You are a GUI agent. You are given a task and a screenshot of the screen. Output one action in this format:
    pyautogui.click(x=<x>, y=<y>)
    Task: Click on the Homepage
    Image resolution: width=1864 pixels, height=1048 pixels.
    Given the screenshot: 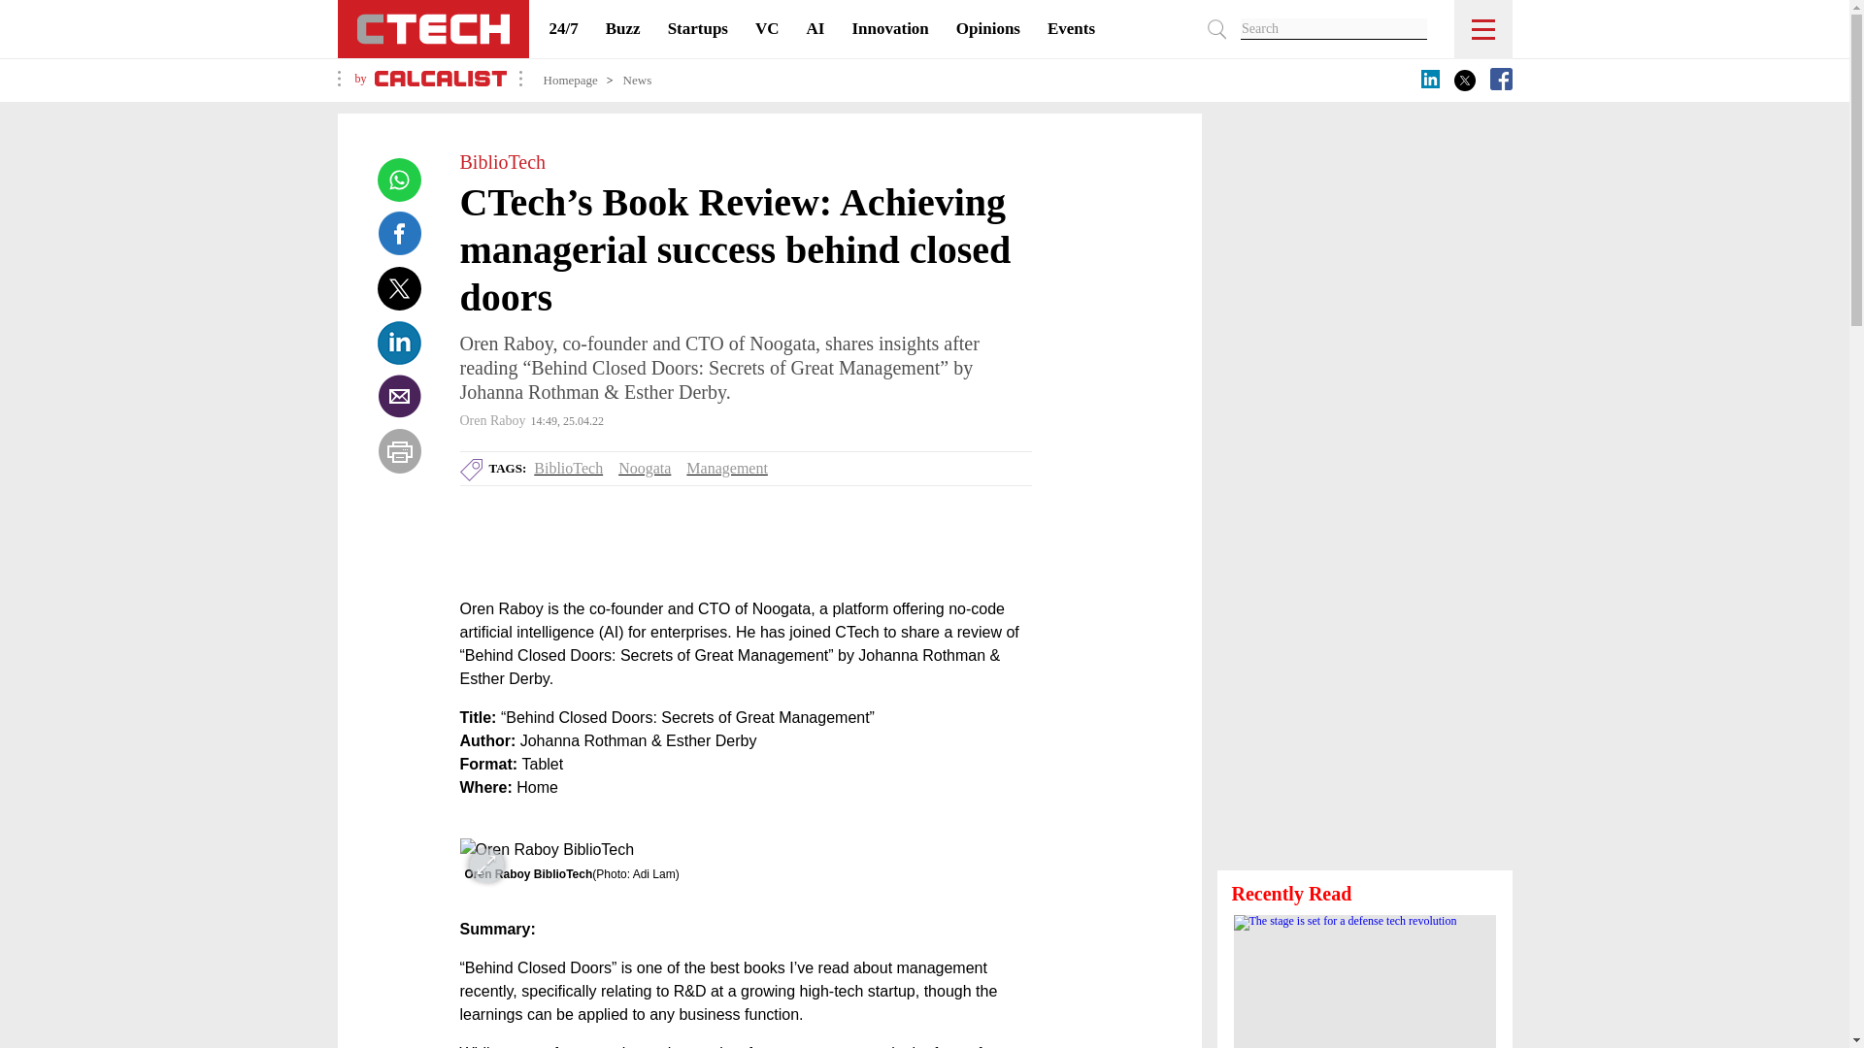 What is the action you would take?
    pyautogui.click(x=571, y=80)
    